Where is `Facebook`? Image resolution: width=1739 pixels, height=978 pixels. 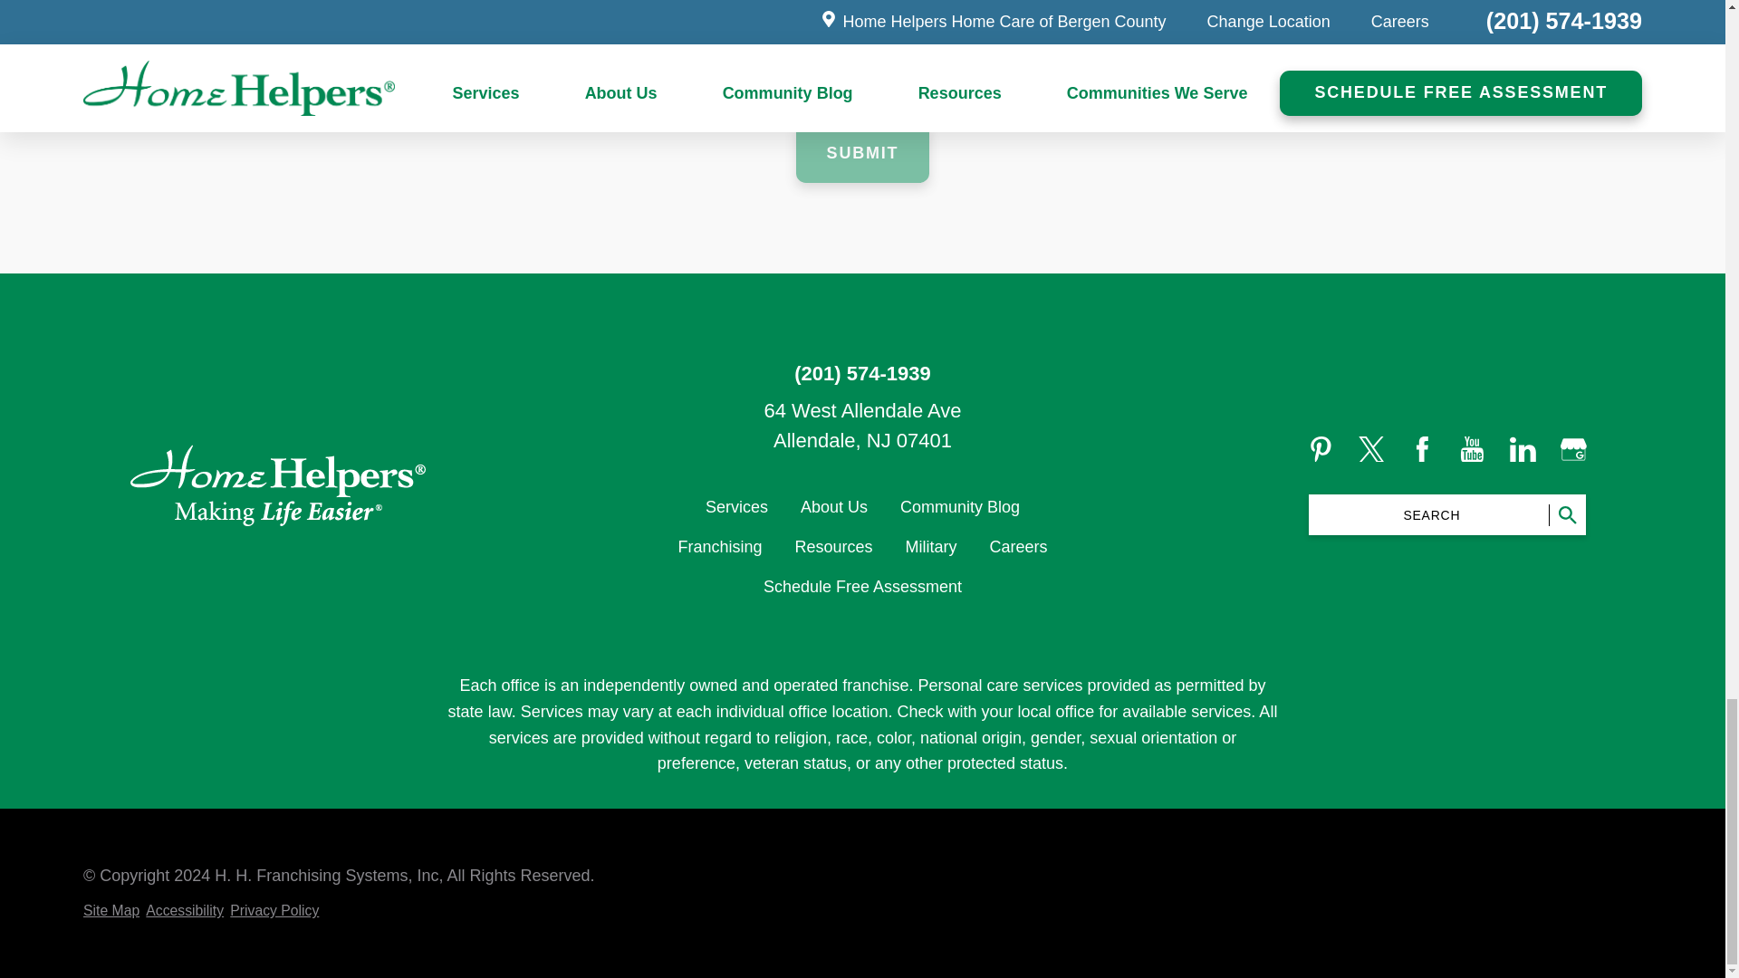
Facebook is located at coordinates (1422, 449).